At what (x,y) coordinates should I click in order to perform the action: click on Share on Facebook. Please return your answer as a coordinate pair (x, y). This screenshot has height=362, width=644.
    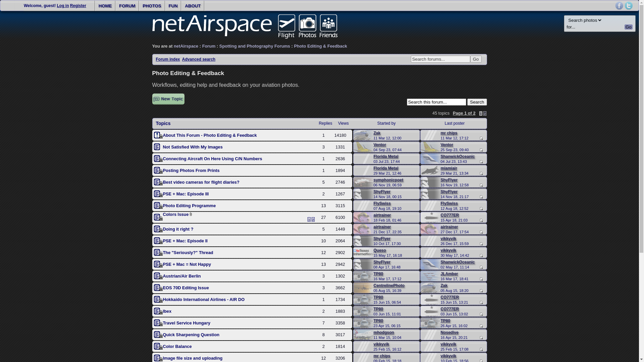
    Looking at the image, I should click on (619, 6).